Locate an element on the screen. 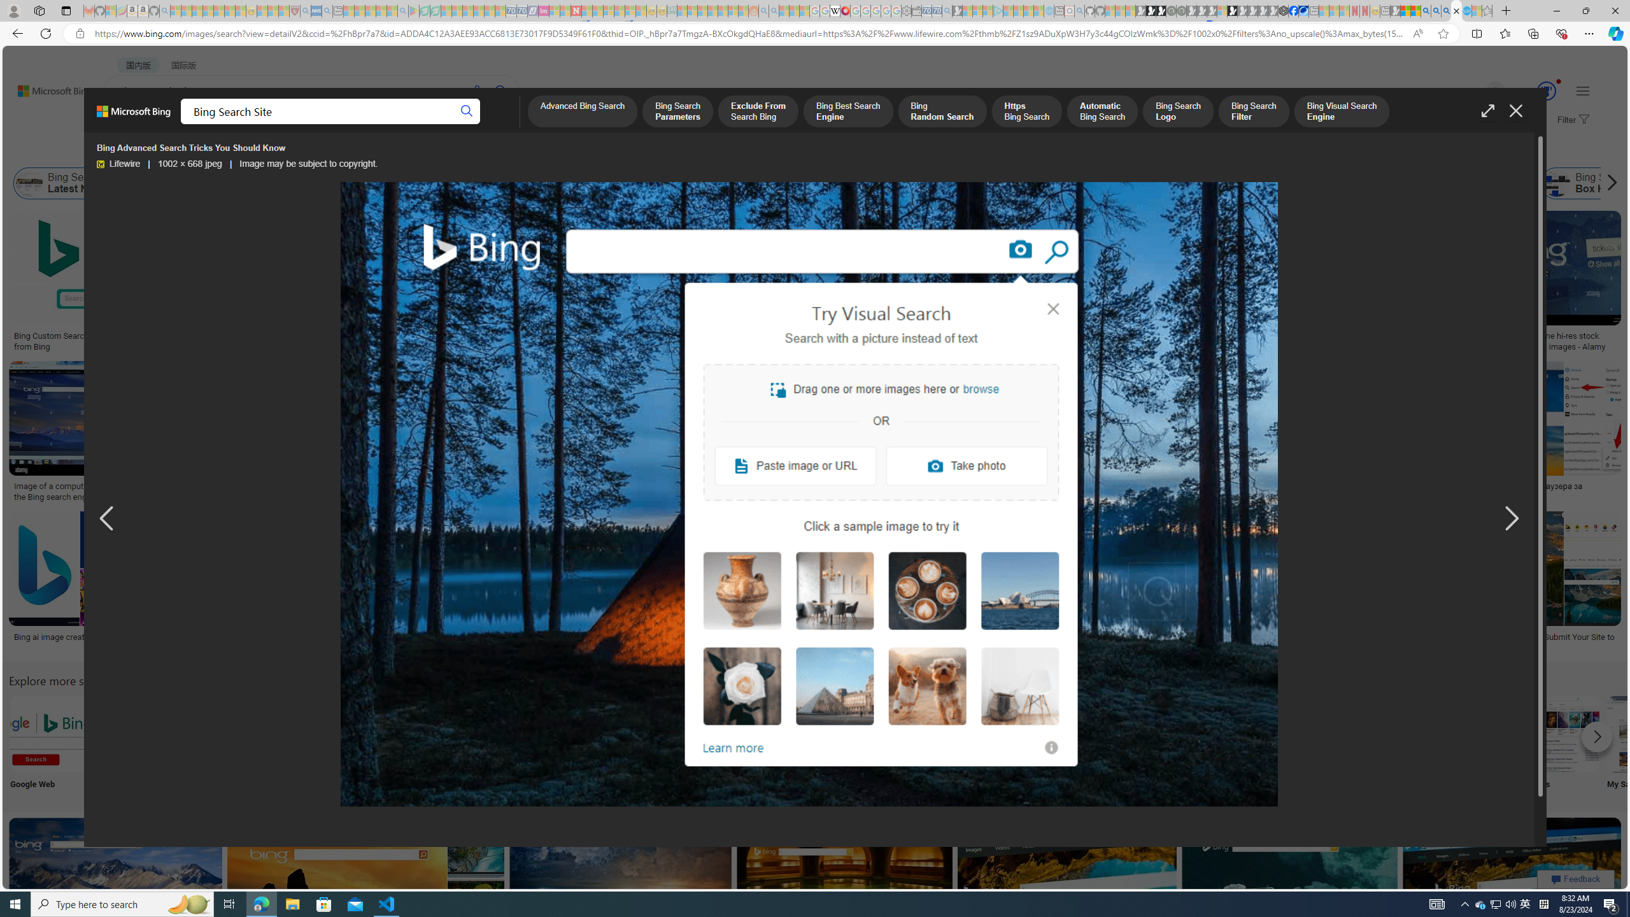 This screenshot has height=917, width=1630. Bing - SEOLend is located at coordinates (315, 336).